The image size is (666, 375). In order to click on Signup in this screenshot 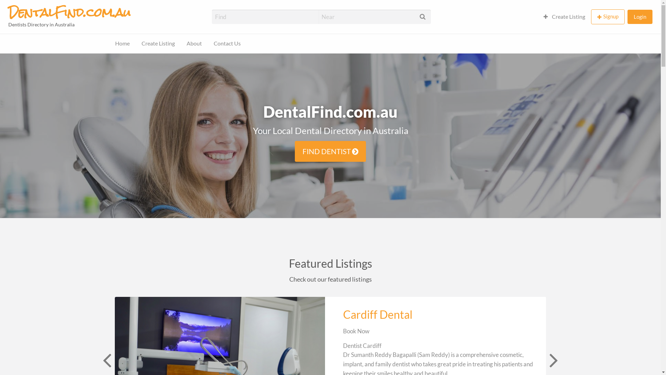, I will do `click(608, 17)`.